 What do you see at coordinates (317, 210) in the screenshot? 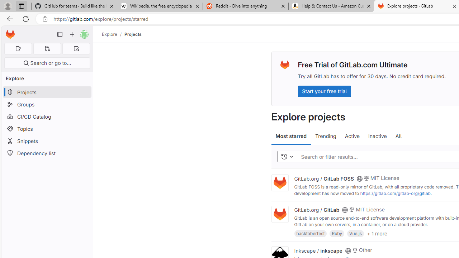
I see `GitLab.org / GitLab` at bounding box center [317, 210].